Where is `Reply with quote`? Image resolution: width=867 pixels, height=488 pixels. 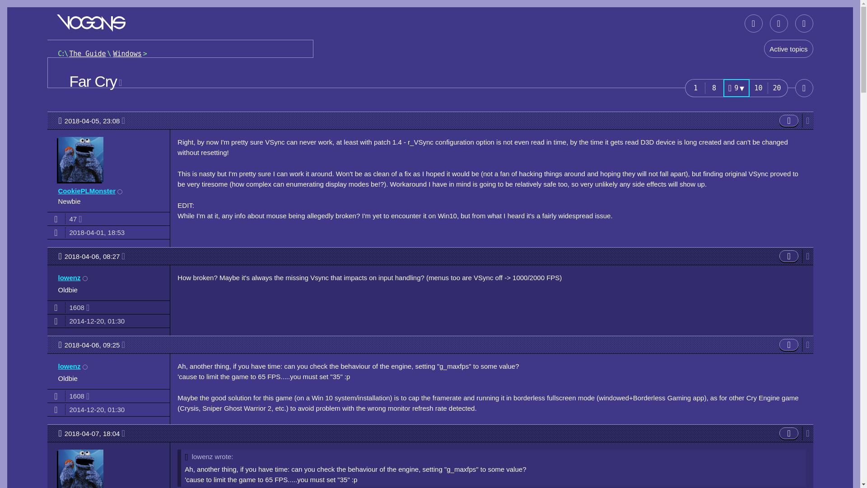
Reply with quote is located at coordinates (777, 88).